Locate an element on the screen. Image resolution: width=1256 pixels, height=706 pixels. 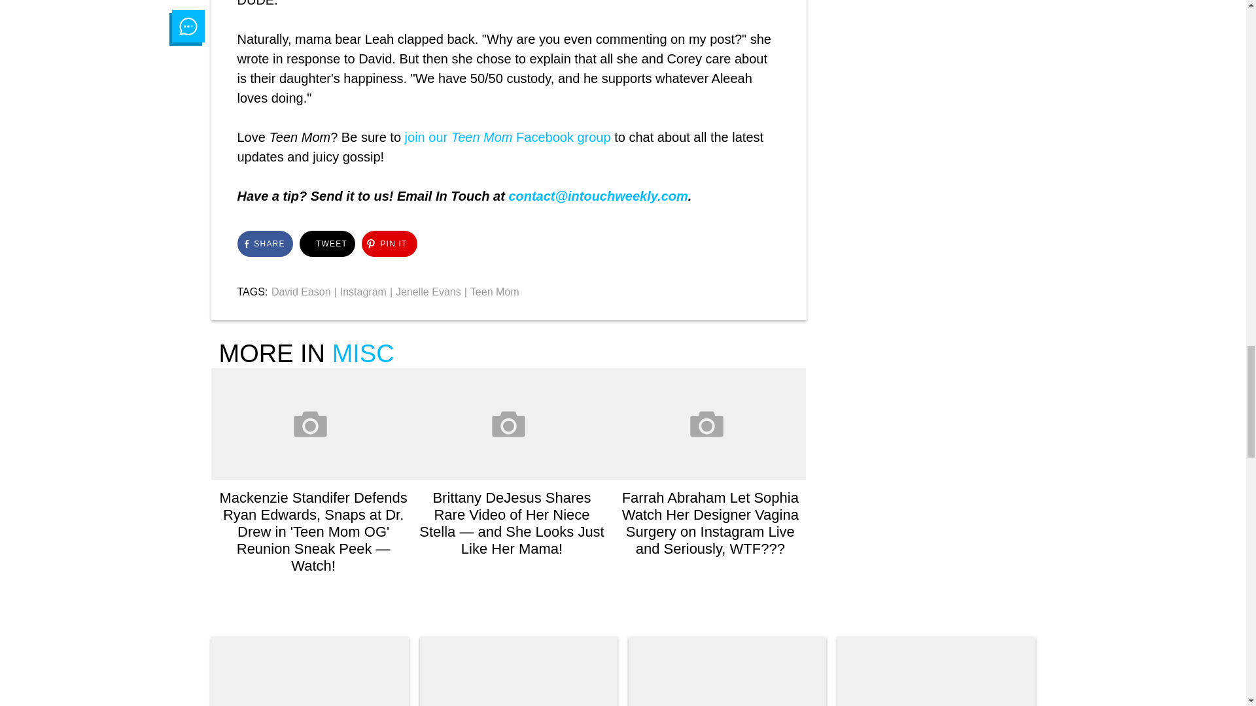
Click to share on Facebook is located at coordinates (264, 244).